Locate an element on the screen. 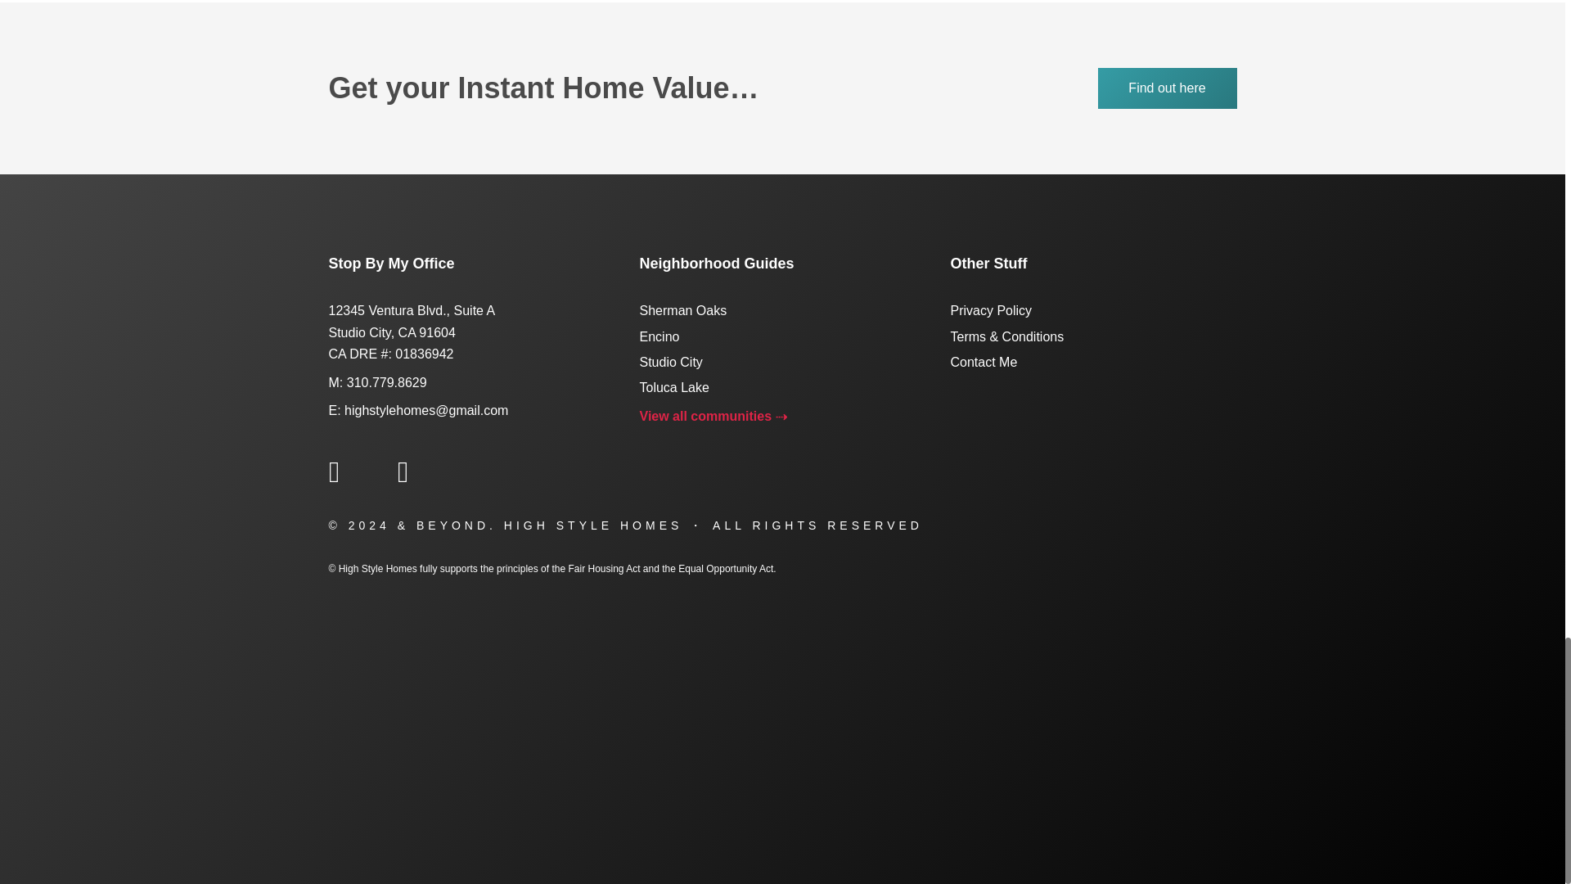 Image resolution: width=1571 pixels, height=884 pixels. Privacy Policy is located at coordinates (991, 310).